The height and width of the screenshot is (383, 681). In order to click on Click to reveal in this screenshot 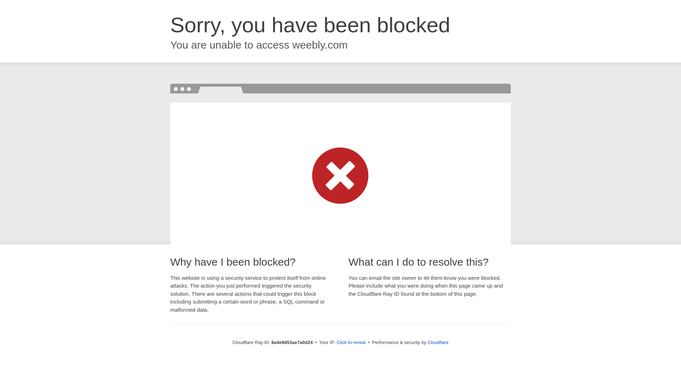, I will do `click(351, 343)`.